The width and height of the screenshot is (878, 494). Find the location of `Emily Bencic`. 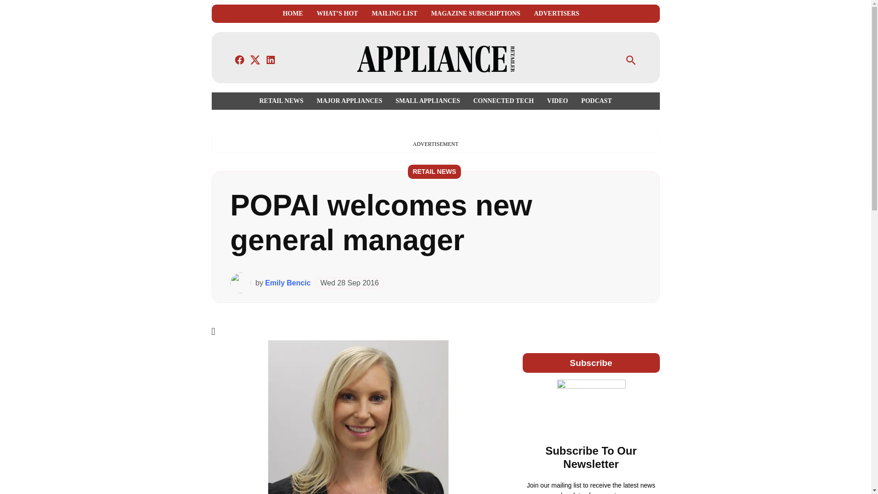

Emily Bencic is located at coordinates (288, 283).